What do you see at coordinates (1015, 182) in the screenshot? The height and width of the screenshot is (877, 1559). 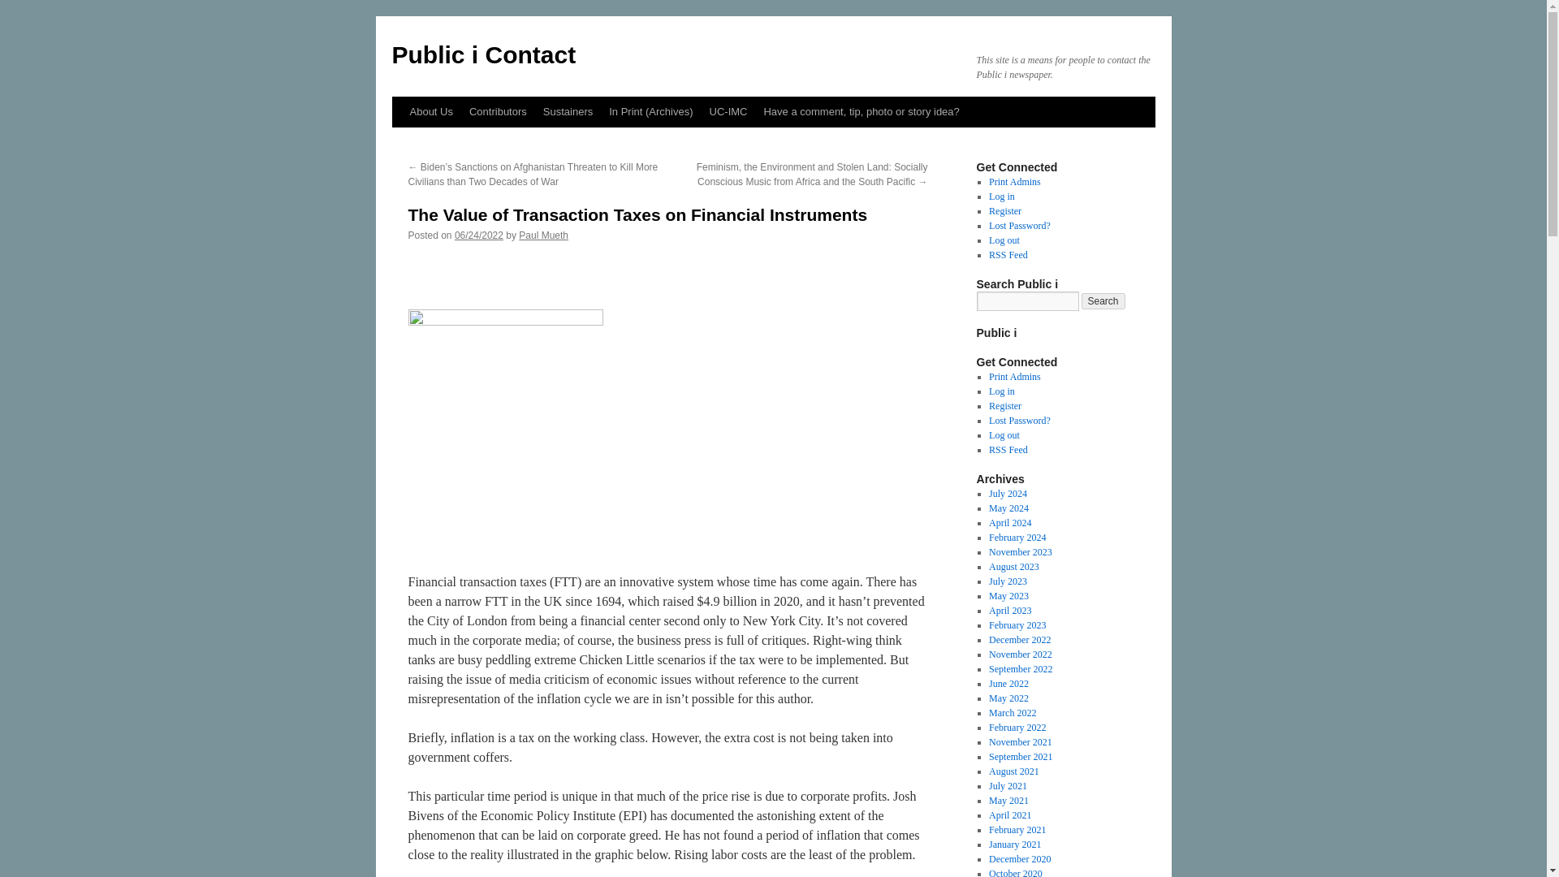 I see `Print Admins` at bounding box center [1015, 182].